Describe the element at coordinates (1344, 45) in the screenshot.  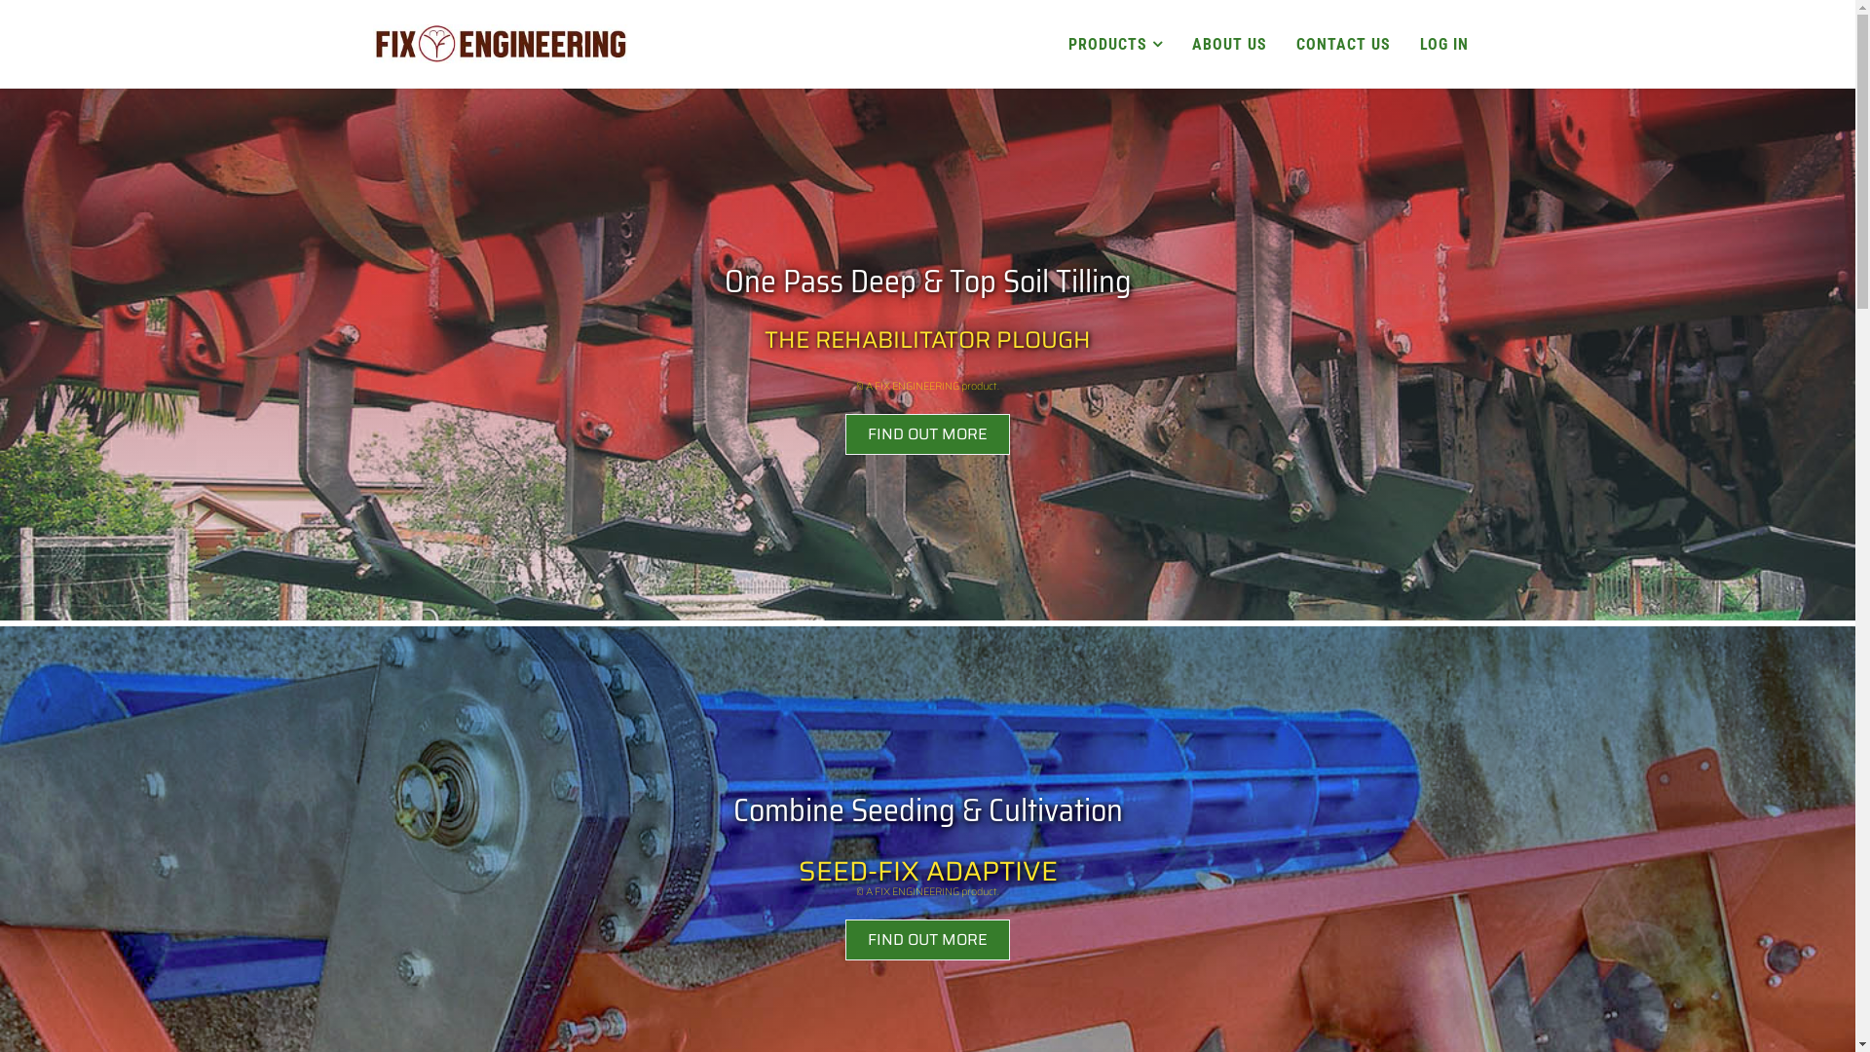
I see `CONTACT US` at that location.